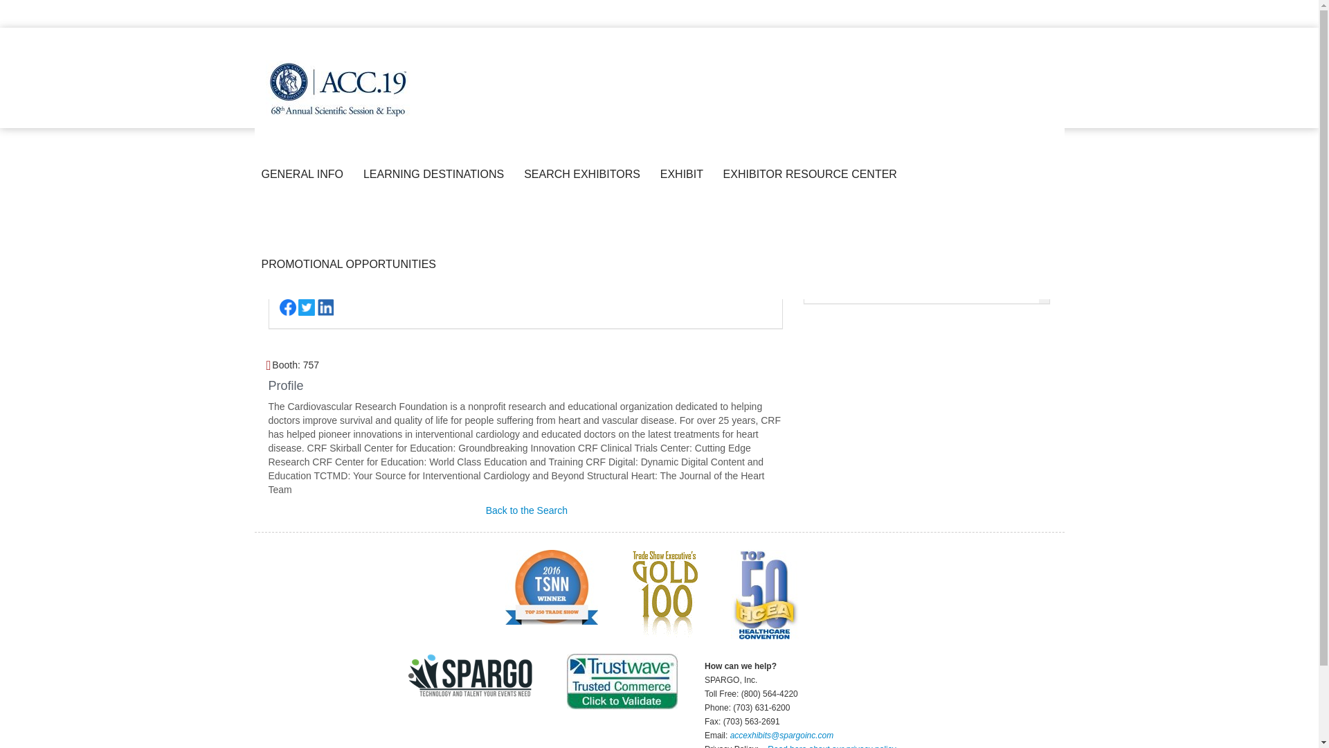 The height and width of the screenshot is (748, 1329). Describe the element at coordinates (585, 175) in the screenshot. I see `SEARCH EXHIBITORS  ` at that location.